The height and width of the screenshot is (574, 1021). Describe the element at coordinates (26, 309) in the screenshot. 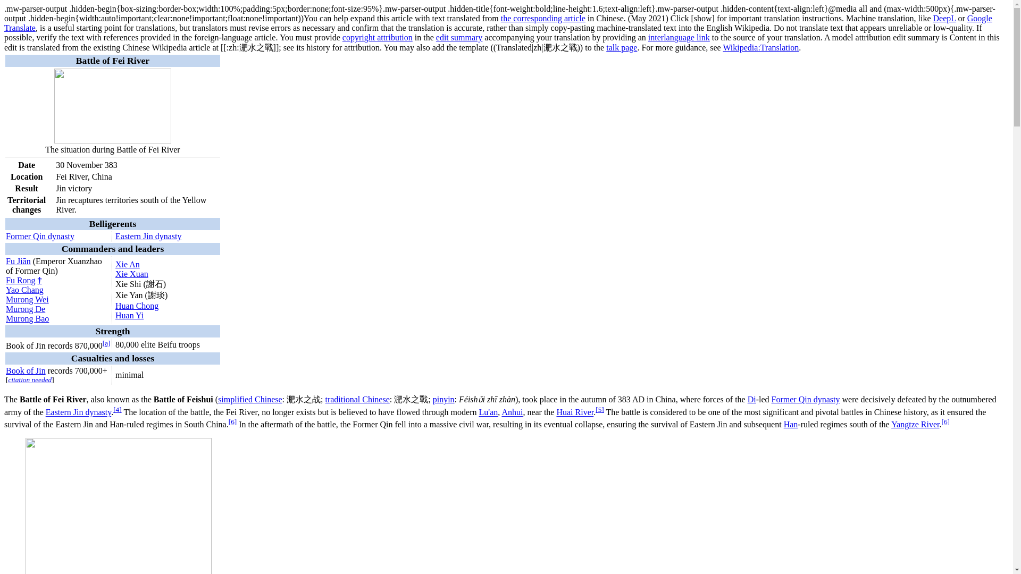

I see `Murong De` at that location.